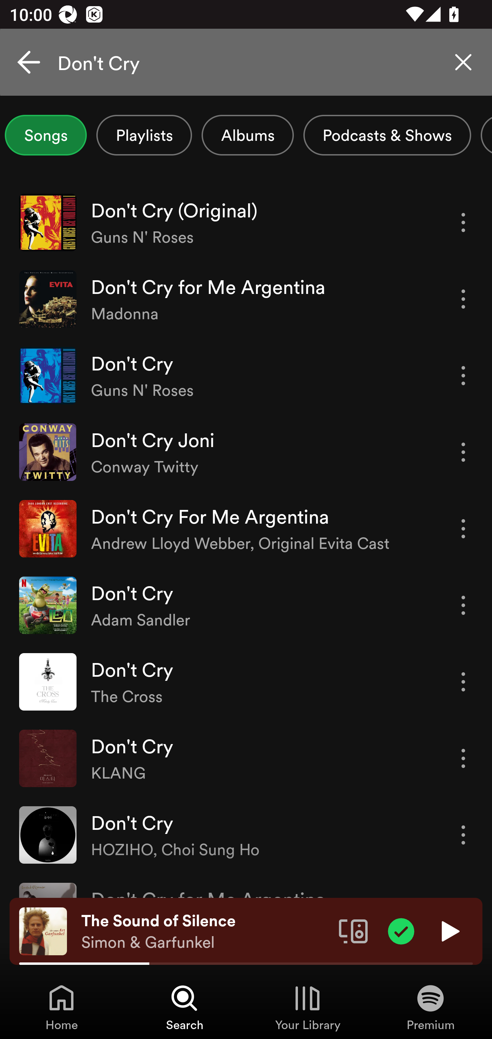 The height and width of the screenshot is (1039, 492). Describe the element at coordinates (144, 135) in the screenshot. I see `Playlists` at that location.